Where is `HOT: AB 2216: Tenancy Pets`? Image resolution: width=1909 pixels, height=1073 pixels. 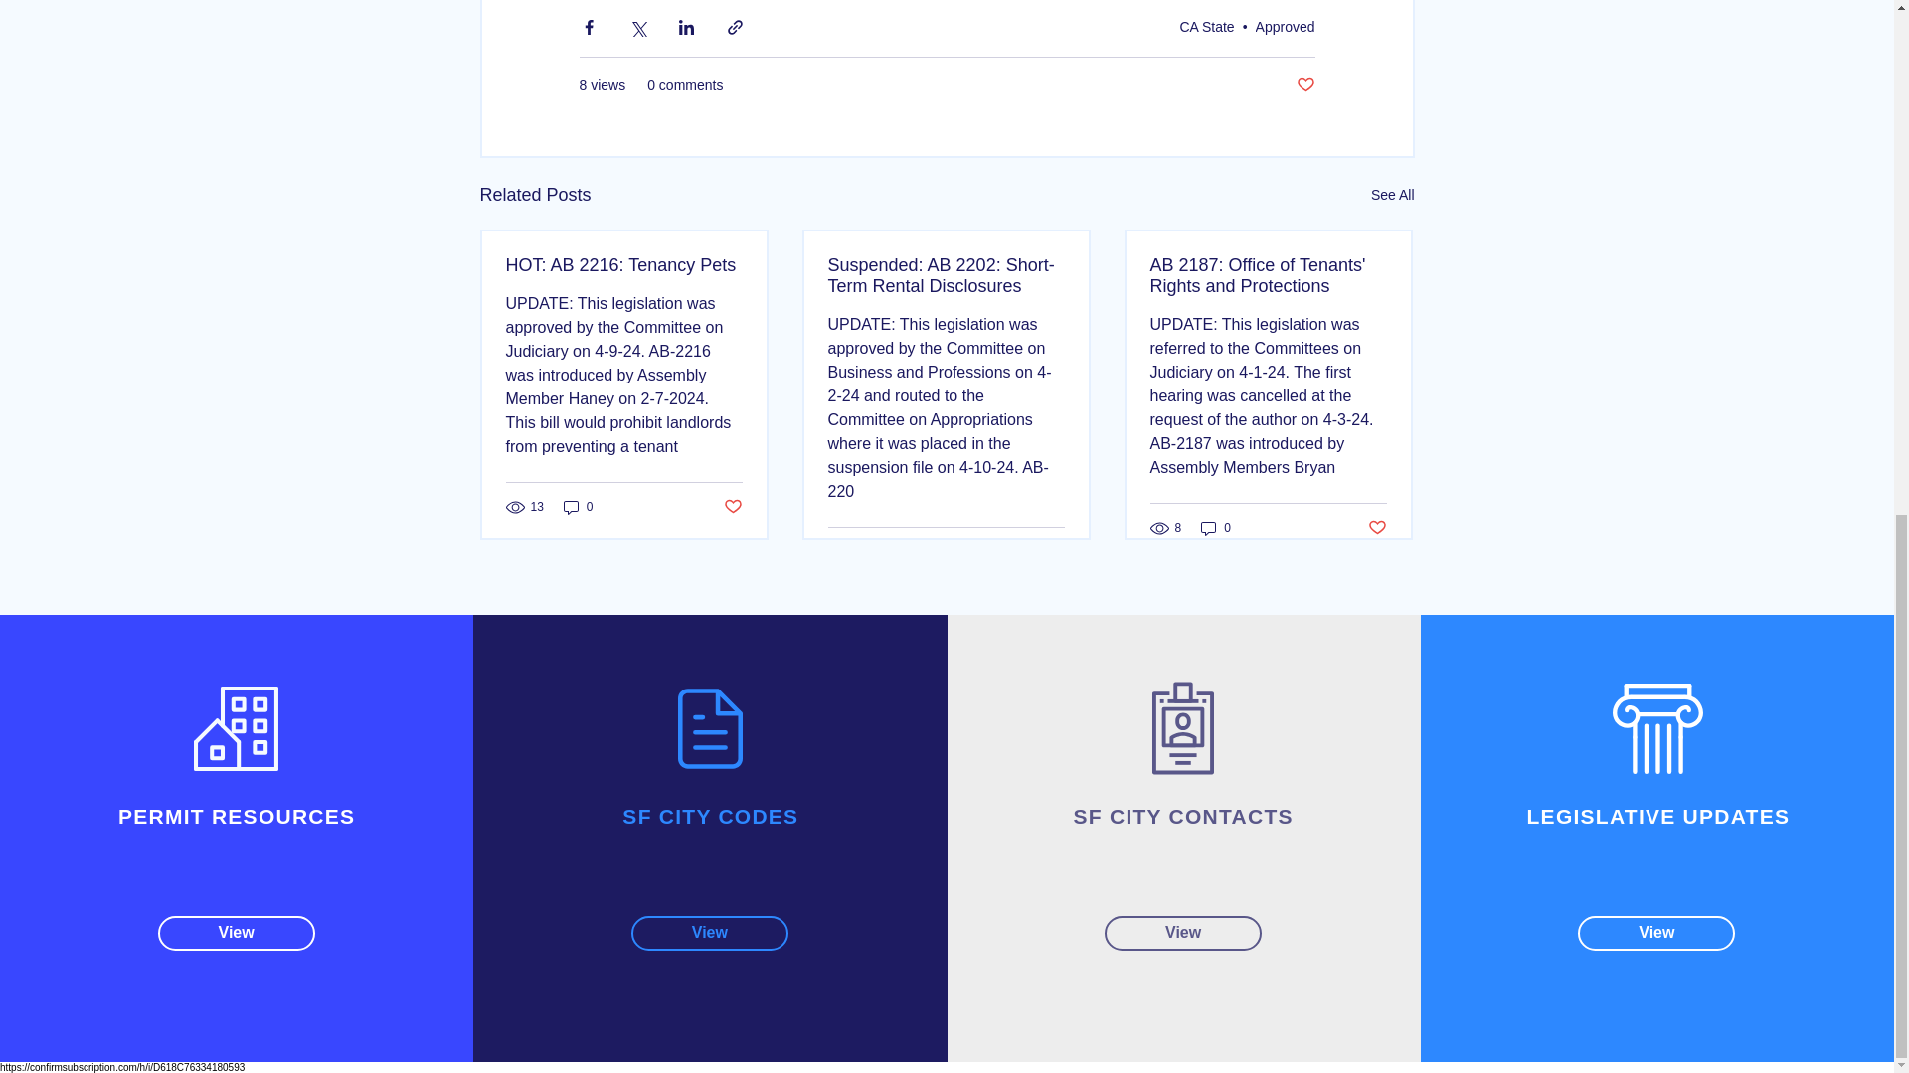 HOT: AB 2216: Tenancy Pets is located at coordinates (623, 265).